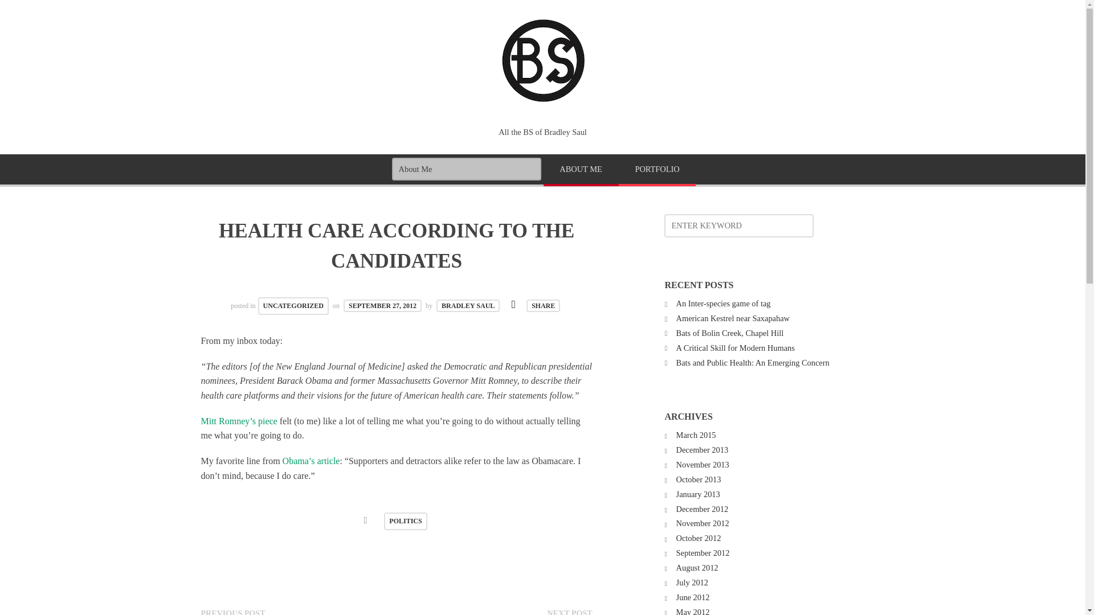 This screenshot has height=615, width=1094. I want to click on August 2012, so click(697, 568).